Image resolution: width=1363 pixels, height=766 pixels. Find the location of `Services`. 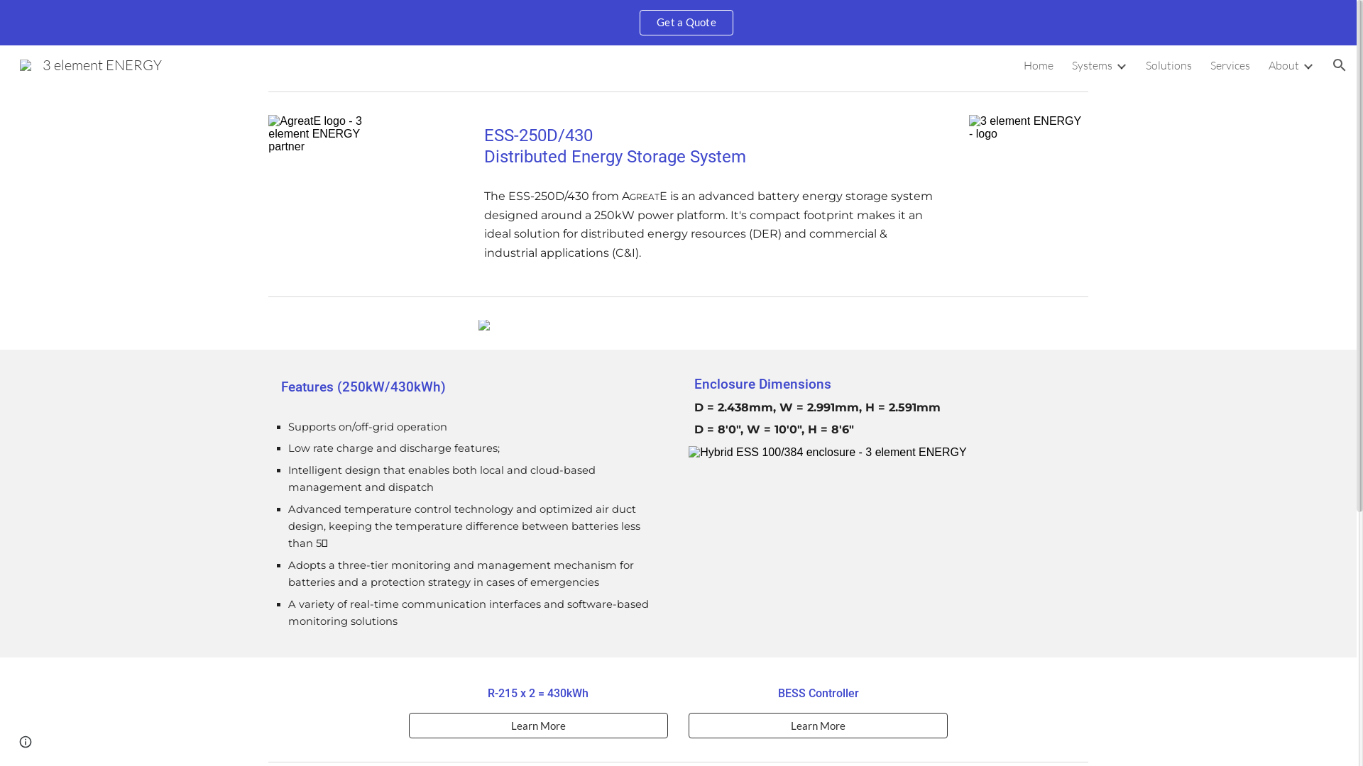

Services is located at coordinates (1230, 65).